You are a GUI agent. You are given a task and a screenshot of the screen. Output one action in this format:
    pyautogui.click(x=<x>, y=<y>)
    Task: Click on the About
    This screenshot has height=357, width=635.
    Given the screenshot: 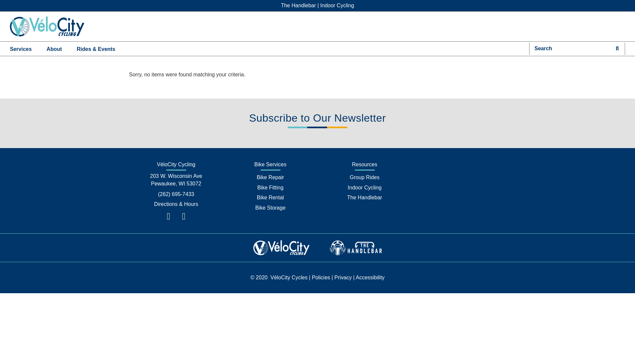 What is the action you would take?
    pyautogui.click(x=54, y=49)
    